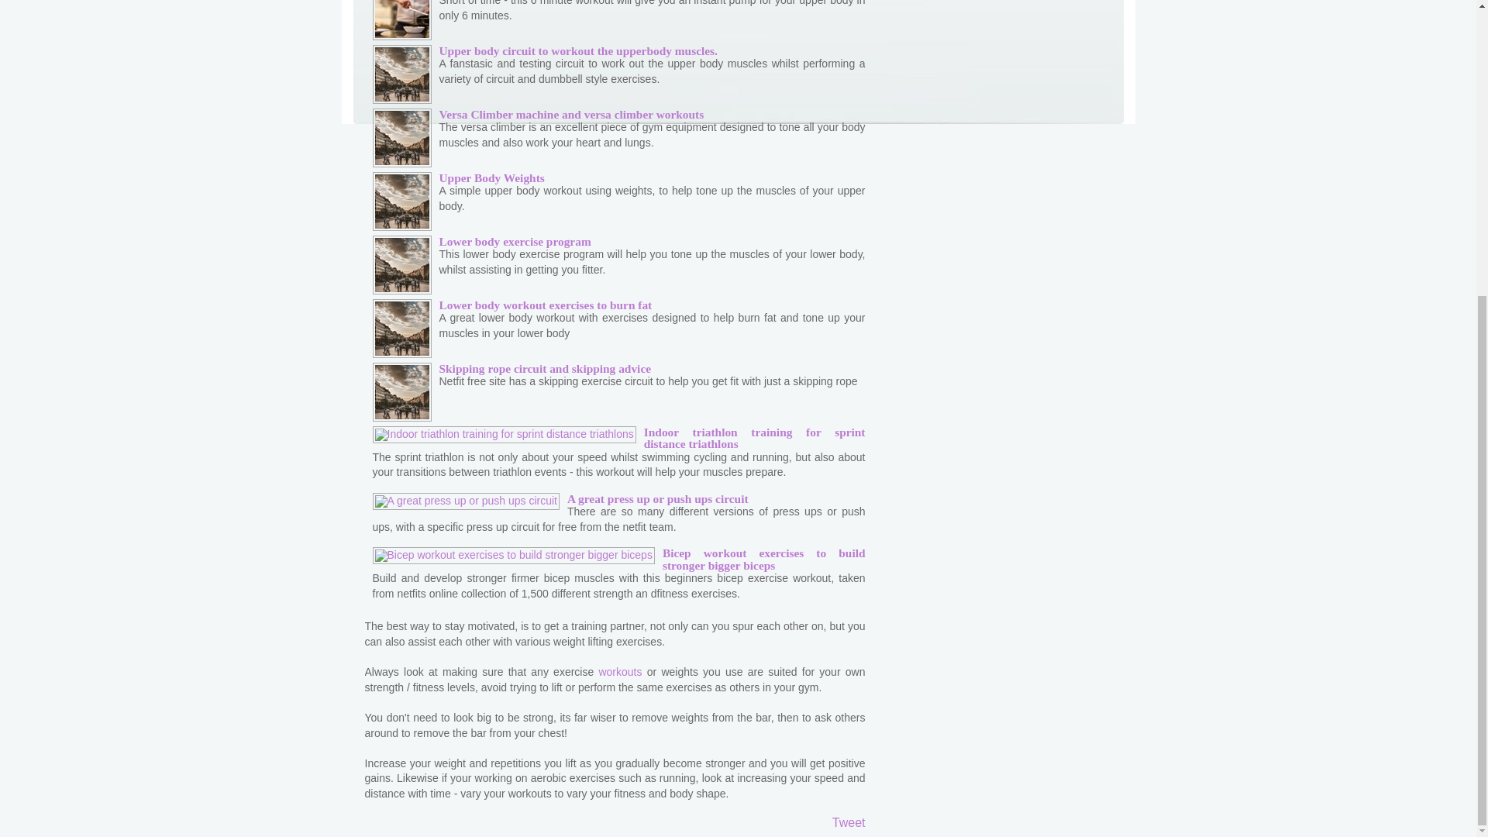 The width and height of the screenshot is (1488, 837). What do you see at coordinates (491, 177) in the screenshot?
I see `Upper Body Weights` at bounding box center [491, 177].